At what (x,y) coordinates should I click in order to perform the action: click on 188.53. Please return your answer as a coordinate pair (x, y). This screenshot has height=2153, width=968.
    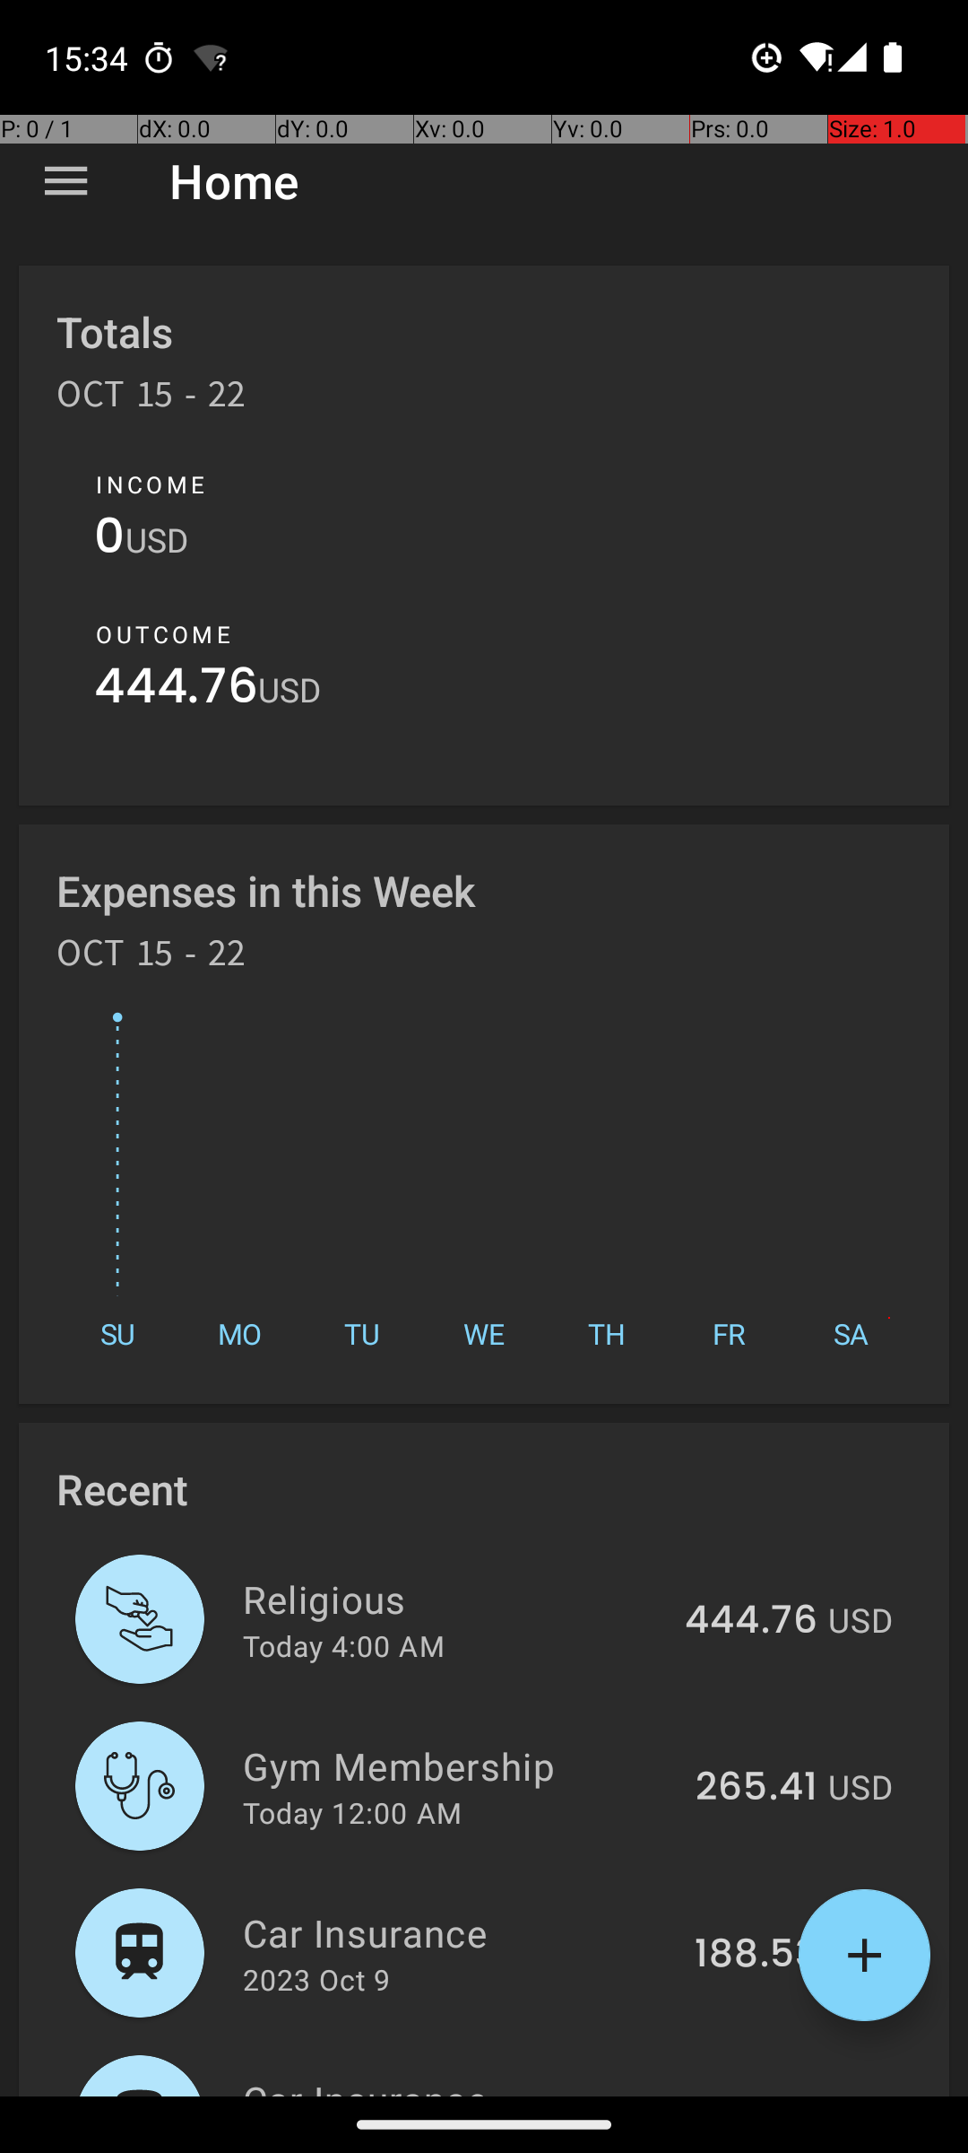
    Looking at the image, I should click on (756, 1955).